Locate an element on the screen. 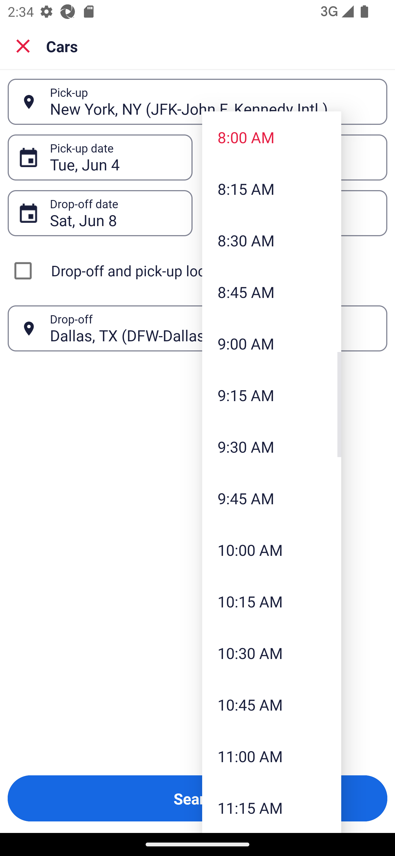  9:45 AM is located at coordinates (272, 498).